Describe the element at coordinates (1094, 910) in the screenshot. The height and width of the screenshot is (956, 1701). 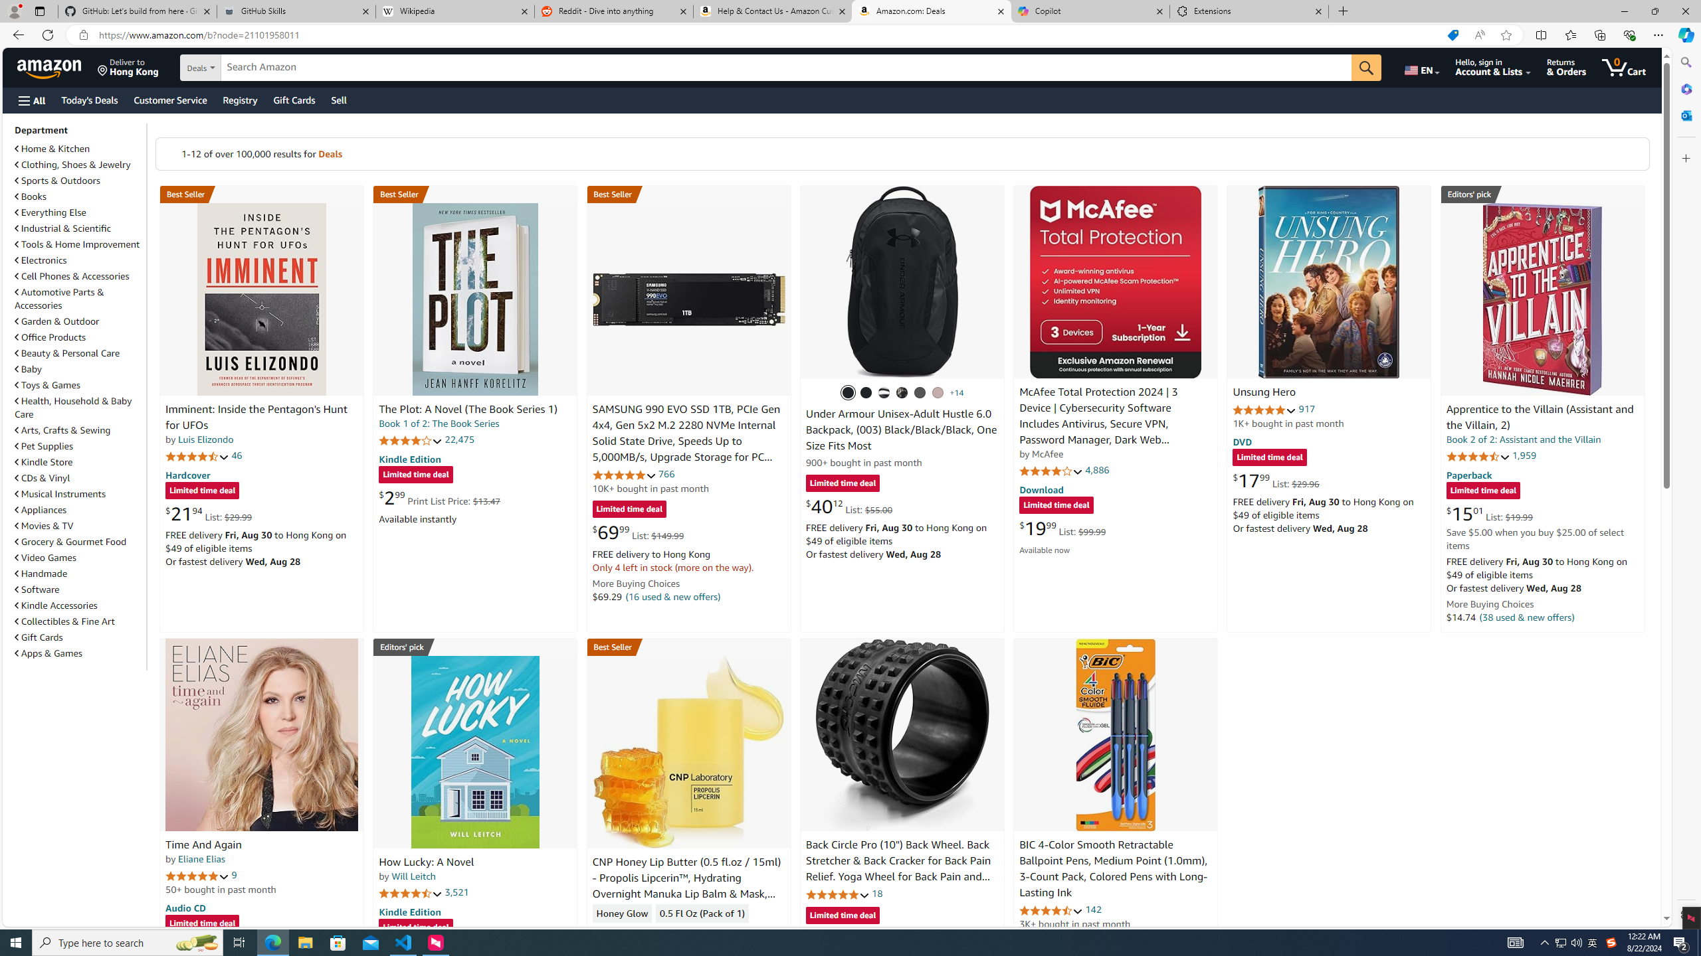
I see `142` at that location.